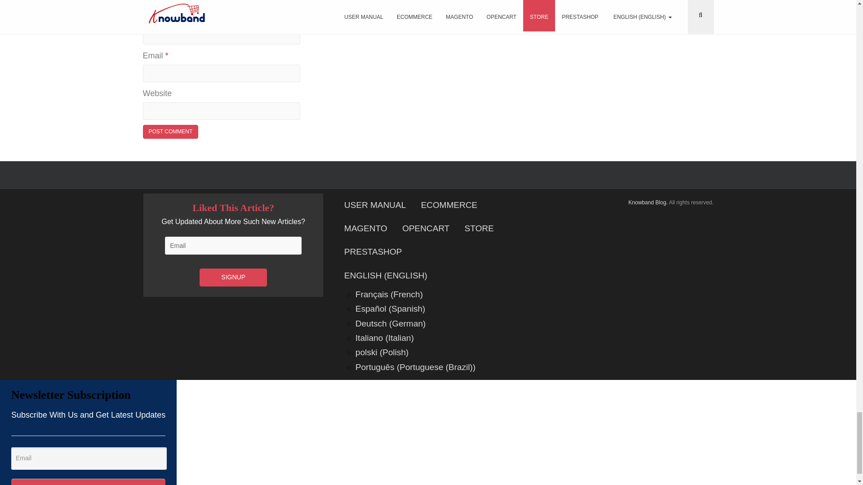  What do you see at coordinates (390, 309) in the screenshot?
I see `Spanish` at bounding box center [390, 309].